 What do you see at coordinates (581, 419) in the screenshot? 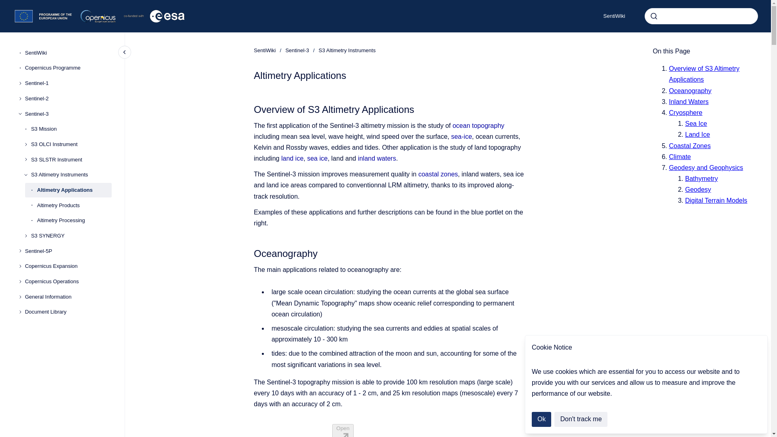
I see `Don't track me` at bounding box center [581, 419].